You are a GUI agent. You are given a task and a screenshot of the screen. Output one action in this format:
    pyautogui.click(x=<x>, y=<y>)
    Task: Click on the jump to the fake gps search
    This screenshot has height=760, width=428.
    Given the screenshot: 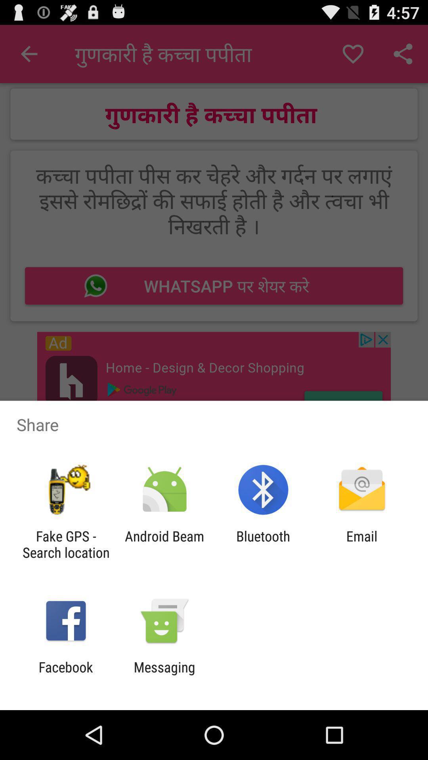 What is the action you would take?
    pyautogui.click(x=66, y=544)
    